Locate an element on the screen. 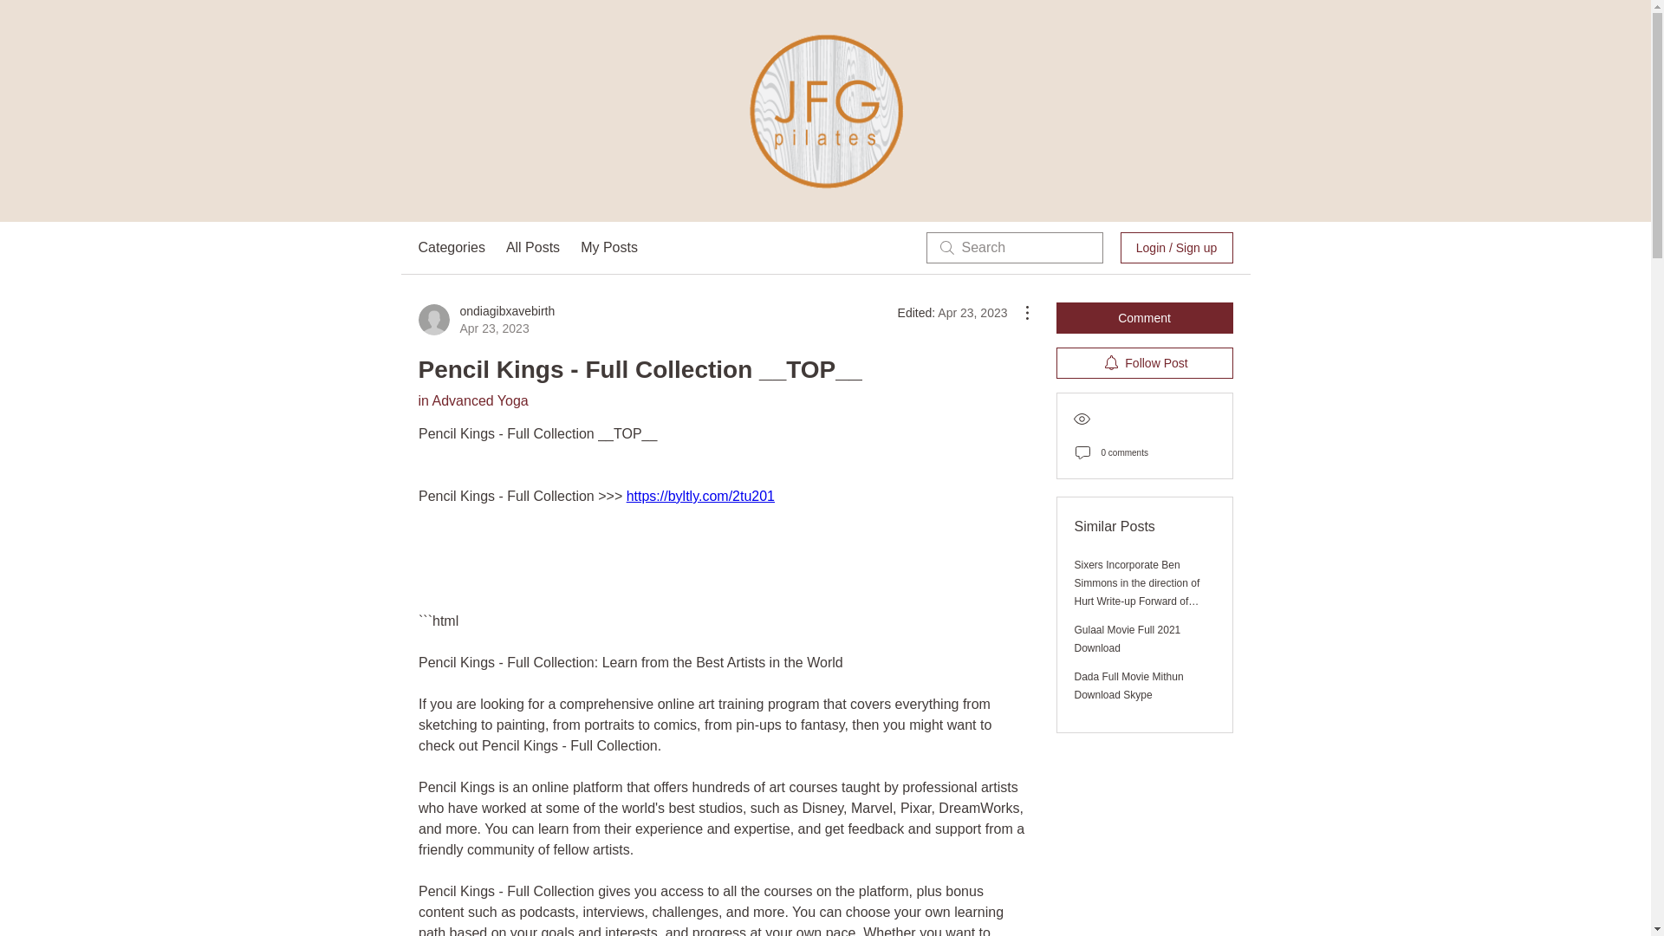  Comment is located at coordinates (1144, 317).